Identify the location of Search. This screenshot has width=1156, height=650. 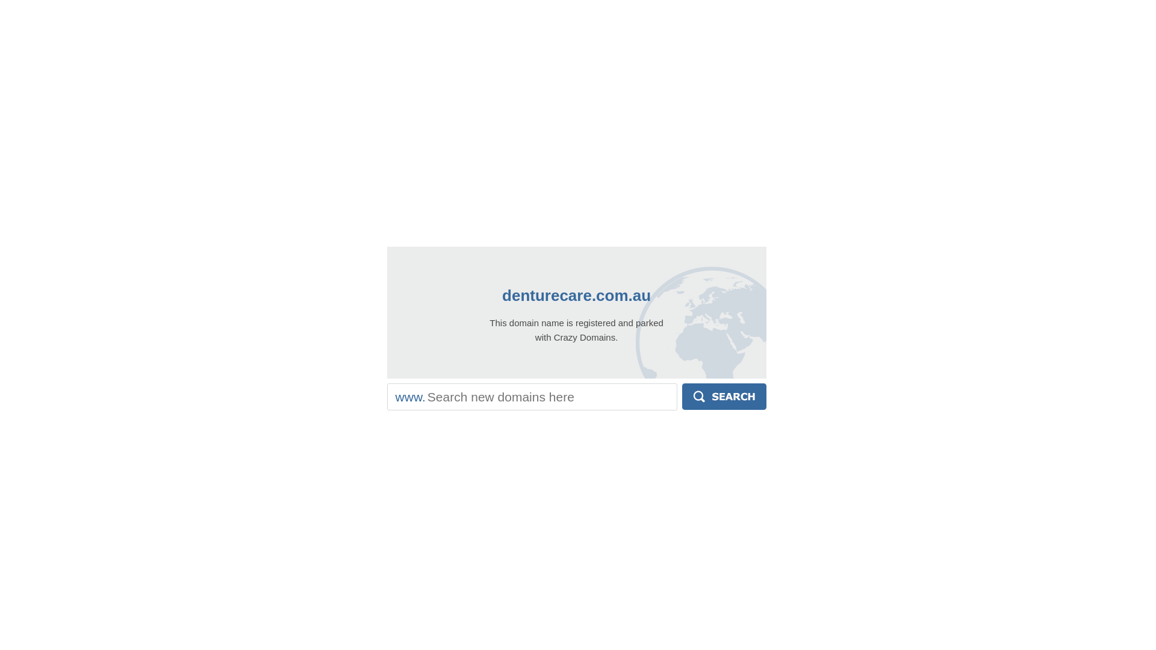
(724, 397).